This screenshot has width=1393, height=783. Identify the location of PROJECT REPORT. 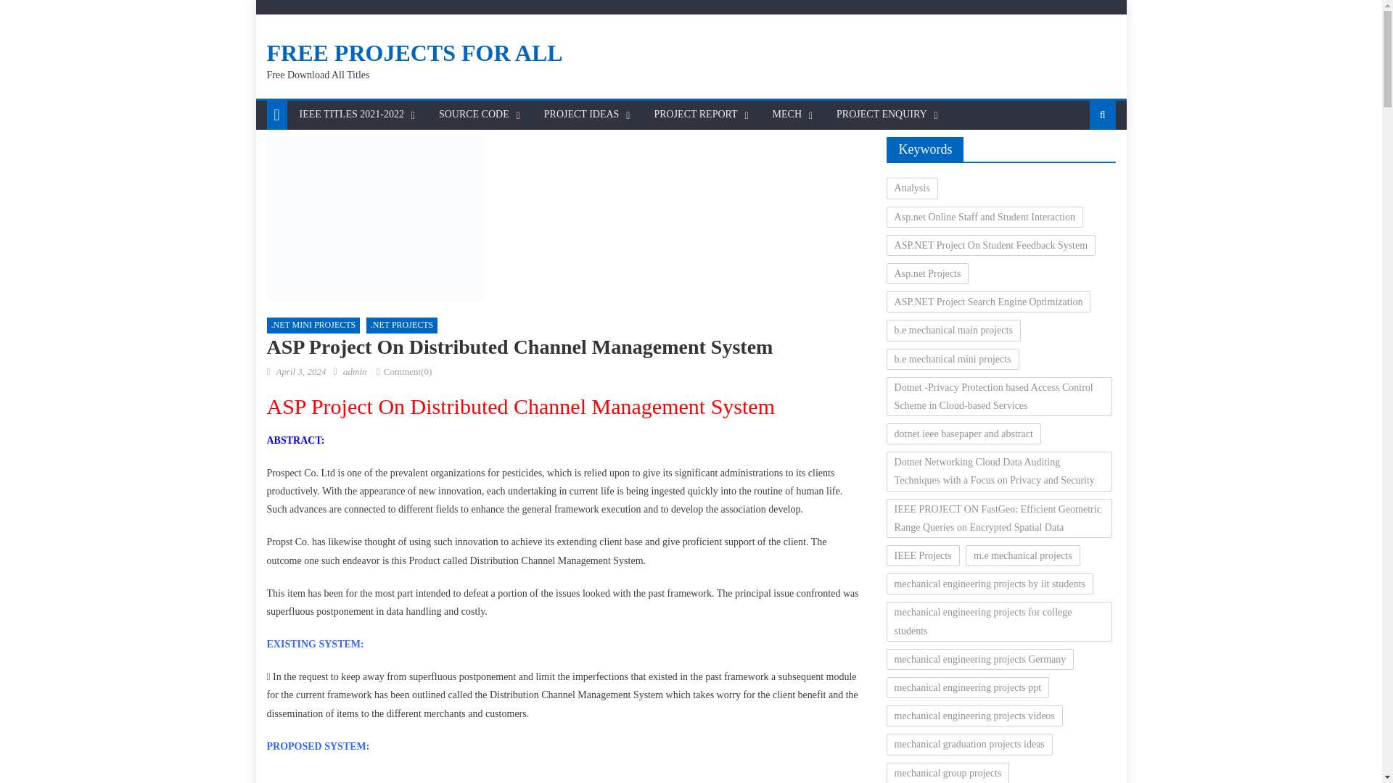
(695, 115).